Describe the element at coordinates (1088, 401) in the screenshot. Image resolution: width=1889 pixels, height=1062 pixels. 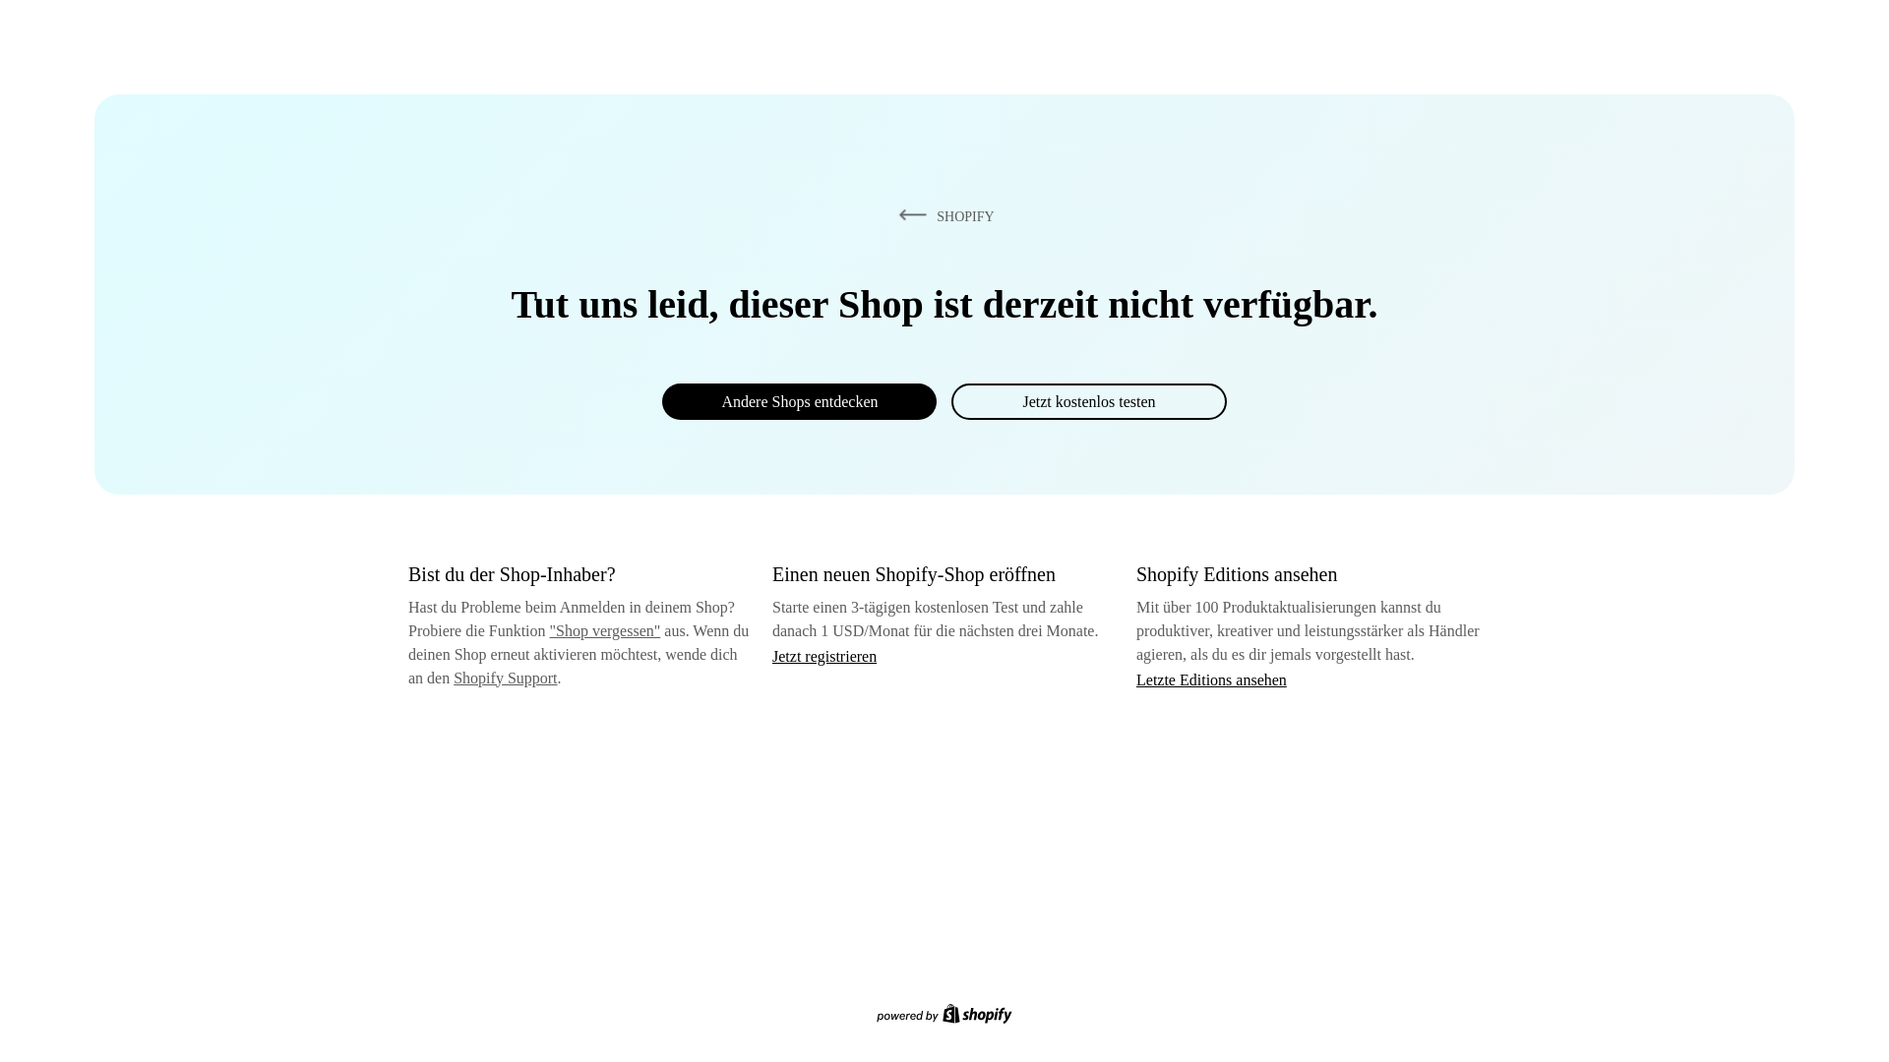
I see `Jetzt kostenlos testen` at that location.